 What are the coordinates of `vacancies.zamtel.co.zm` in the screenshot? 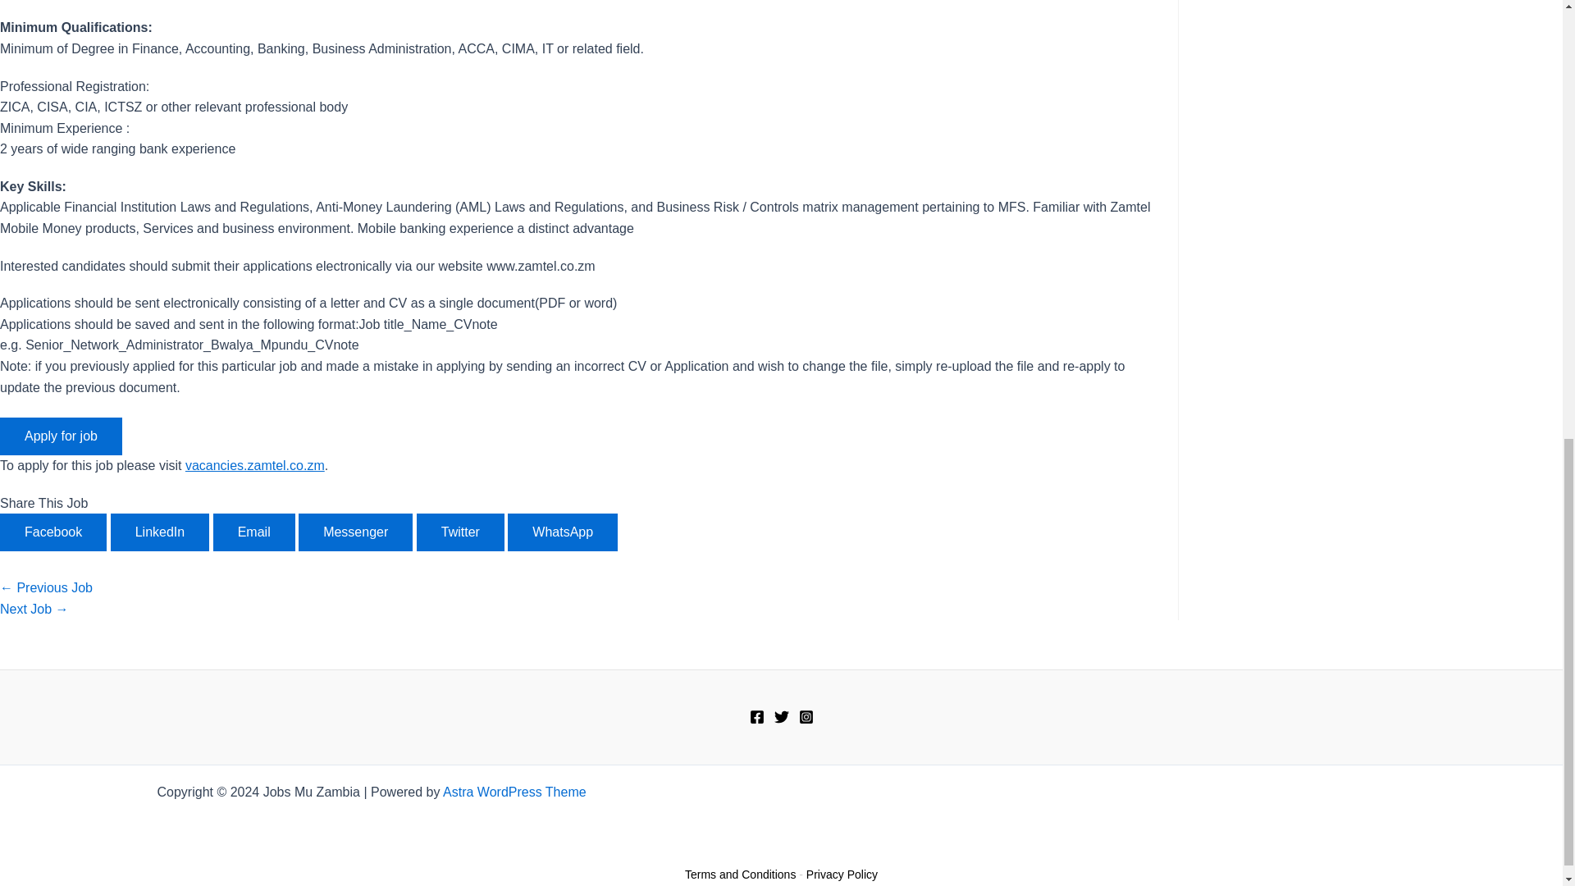 It's located at (254, 465).